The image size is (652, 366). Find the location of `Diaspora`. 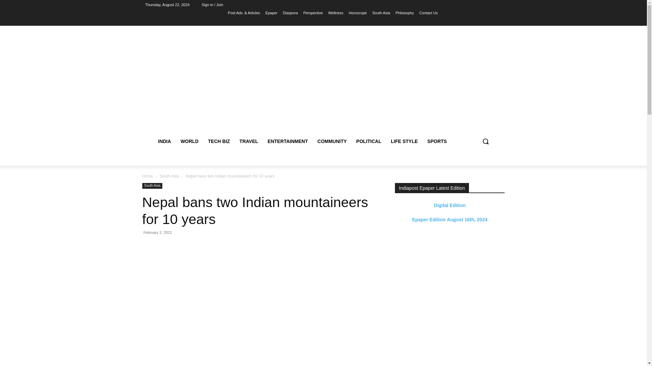

Diaspora is located at coordinates (290, 13).